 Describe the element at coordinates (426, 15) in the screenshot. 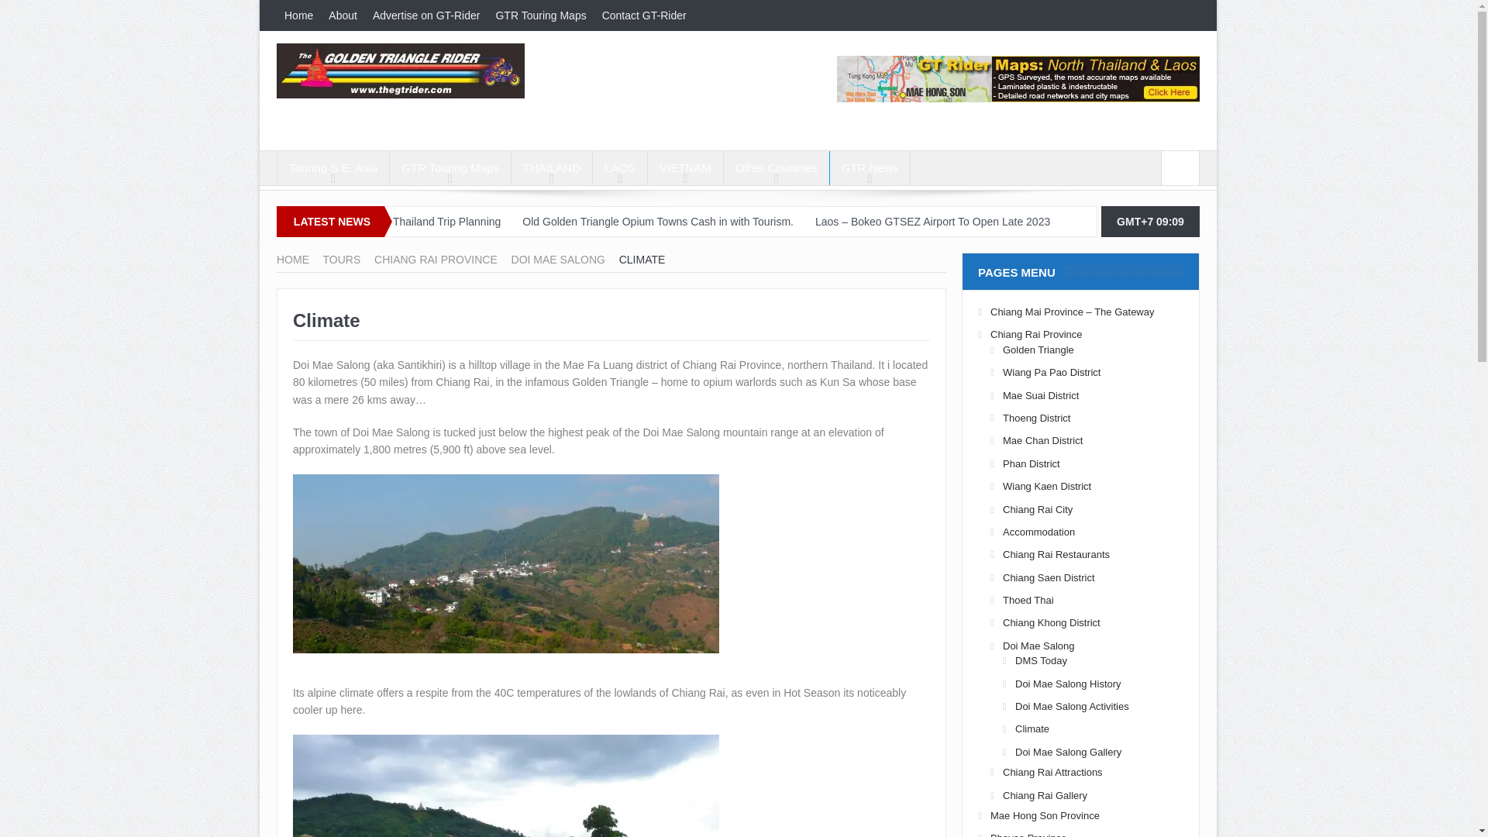

I see `Advertise on GT-Rider` at that location.